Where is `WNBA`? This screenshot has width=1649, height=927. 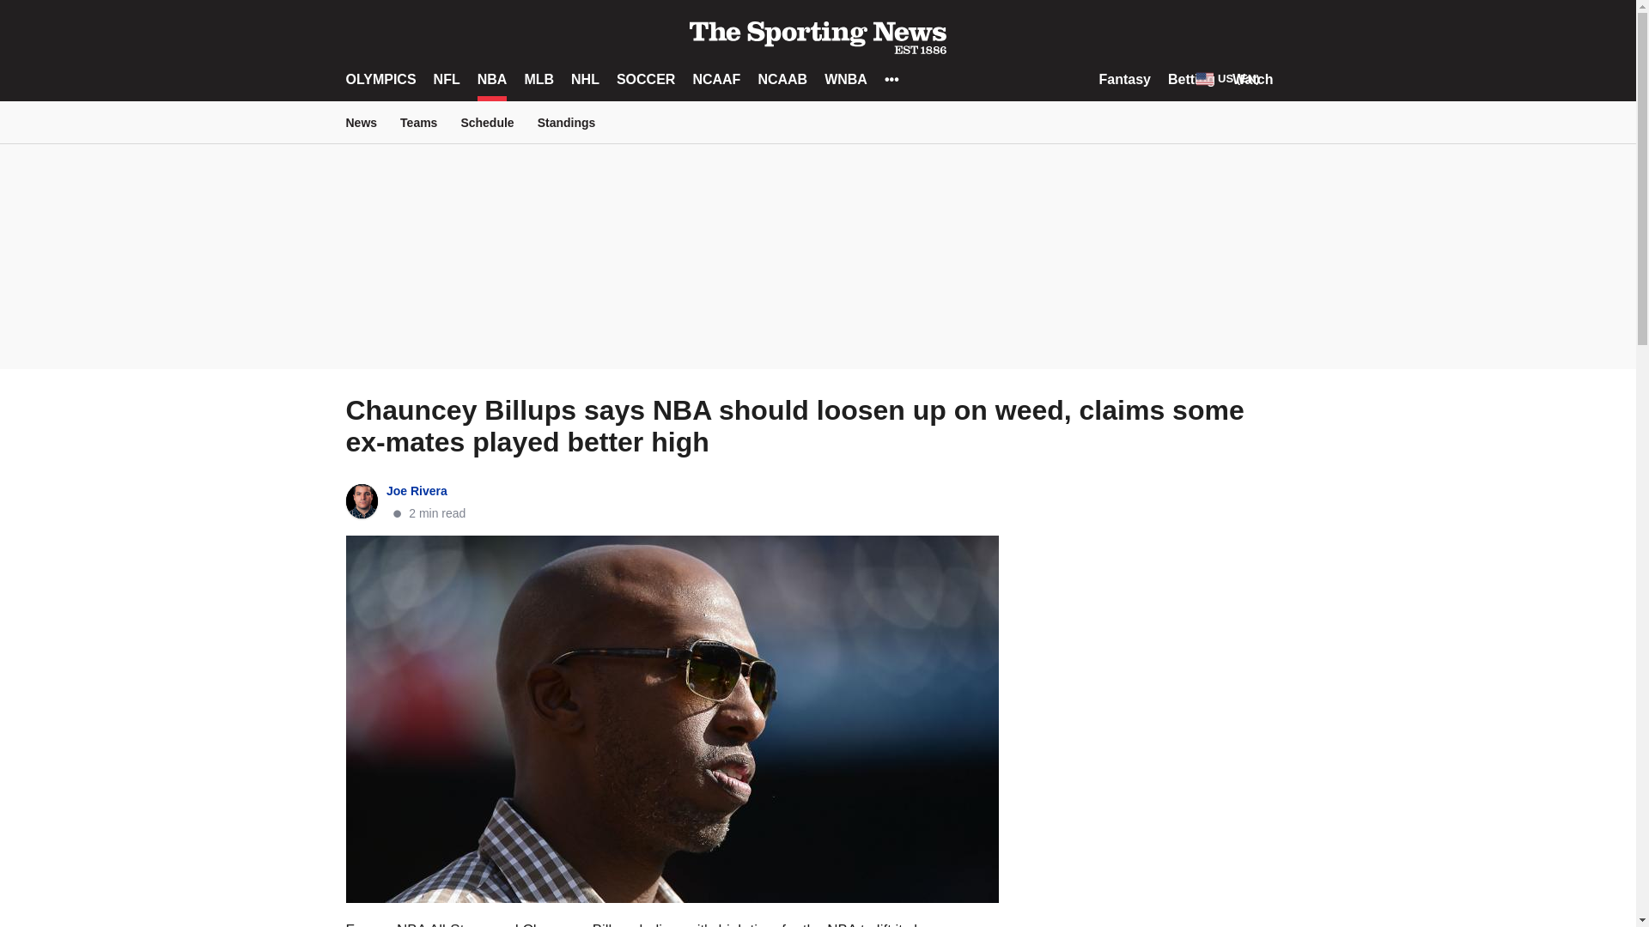 WNBA is located at coordinates (845, 79).